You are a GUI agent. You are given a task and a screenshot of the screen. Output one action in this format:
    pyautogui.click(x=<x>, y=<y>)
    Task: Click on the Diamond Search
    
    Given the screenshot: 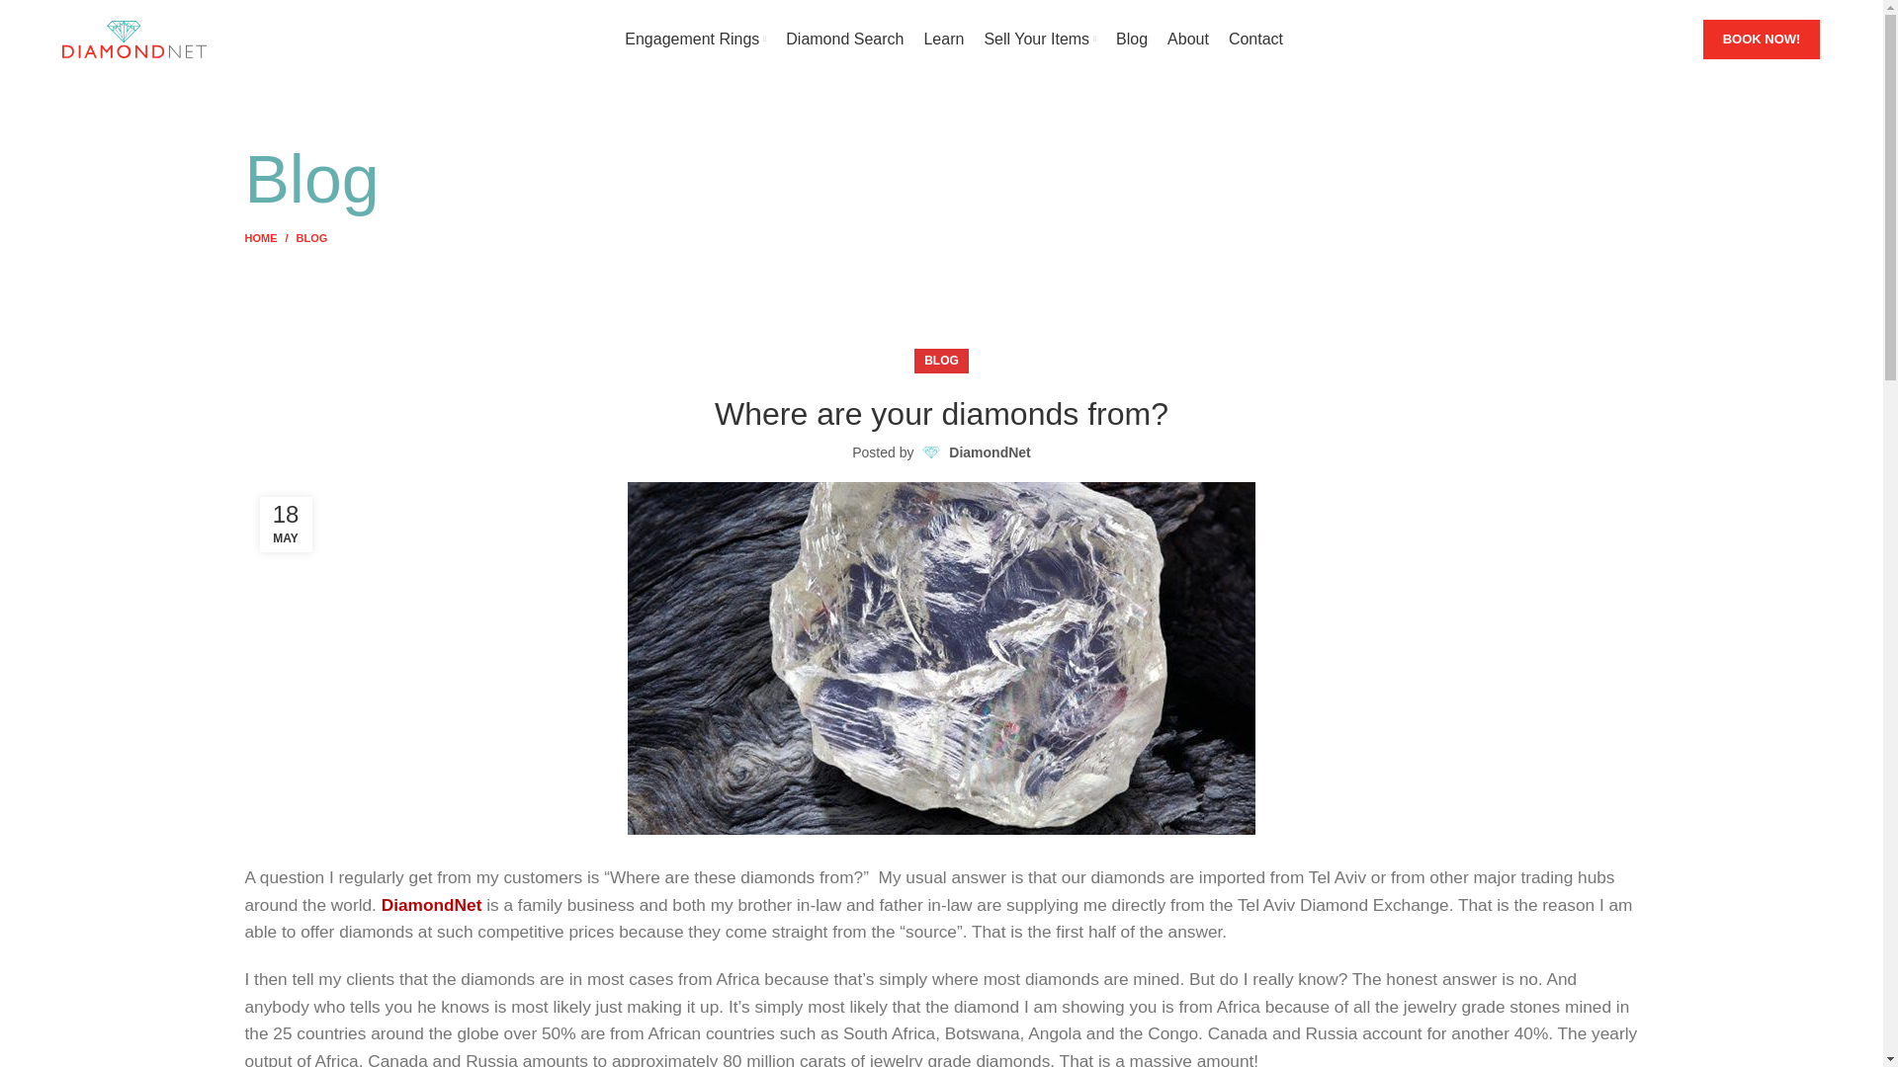 What is the action you would take?
    pyautogui.click(x=844, y=40)
    